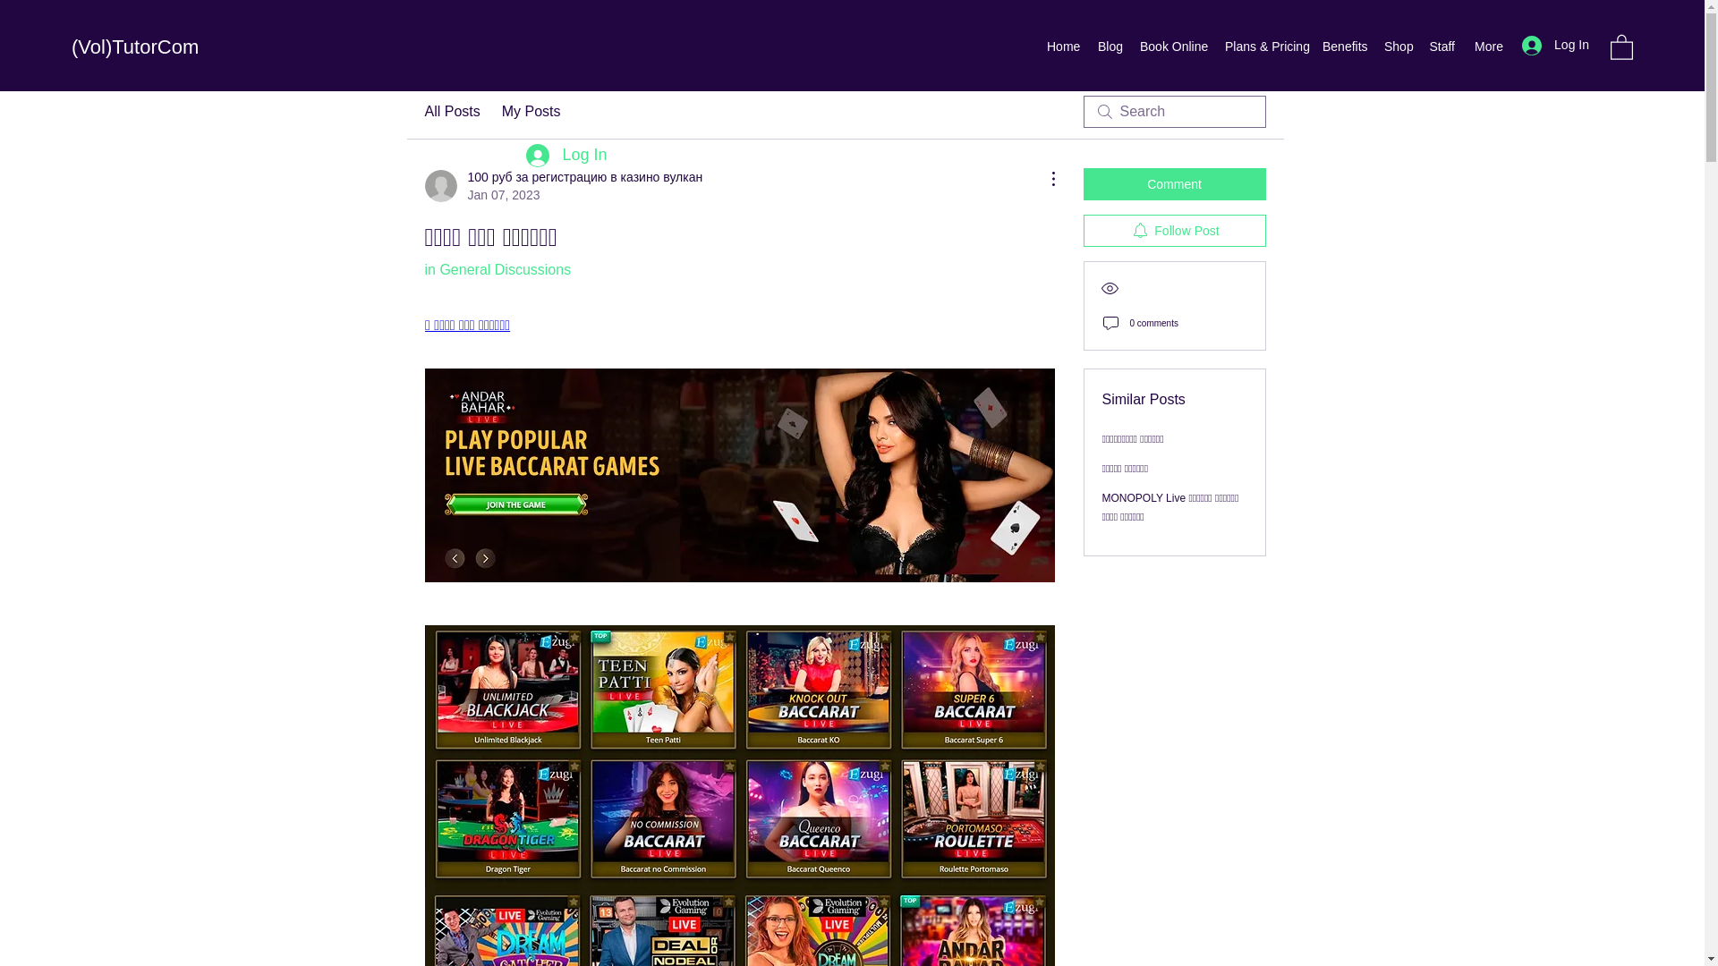 Image resolution: width=1718 pixels, height=966 pixels. What do you see at coordinates (1173, 183) in the screenshot?
I see `Comment` at bounding box center [1173, 183].